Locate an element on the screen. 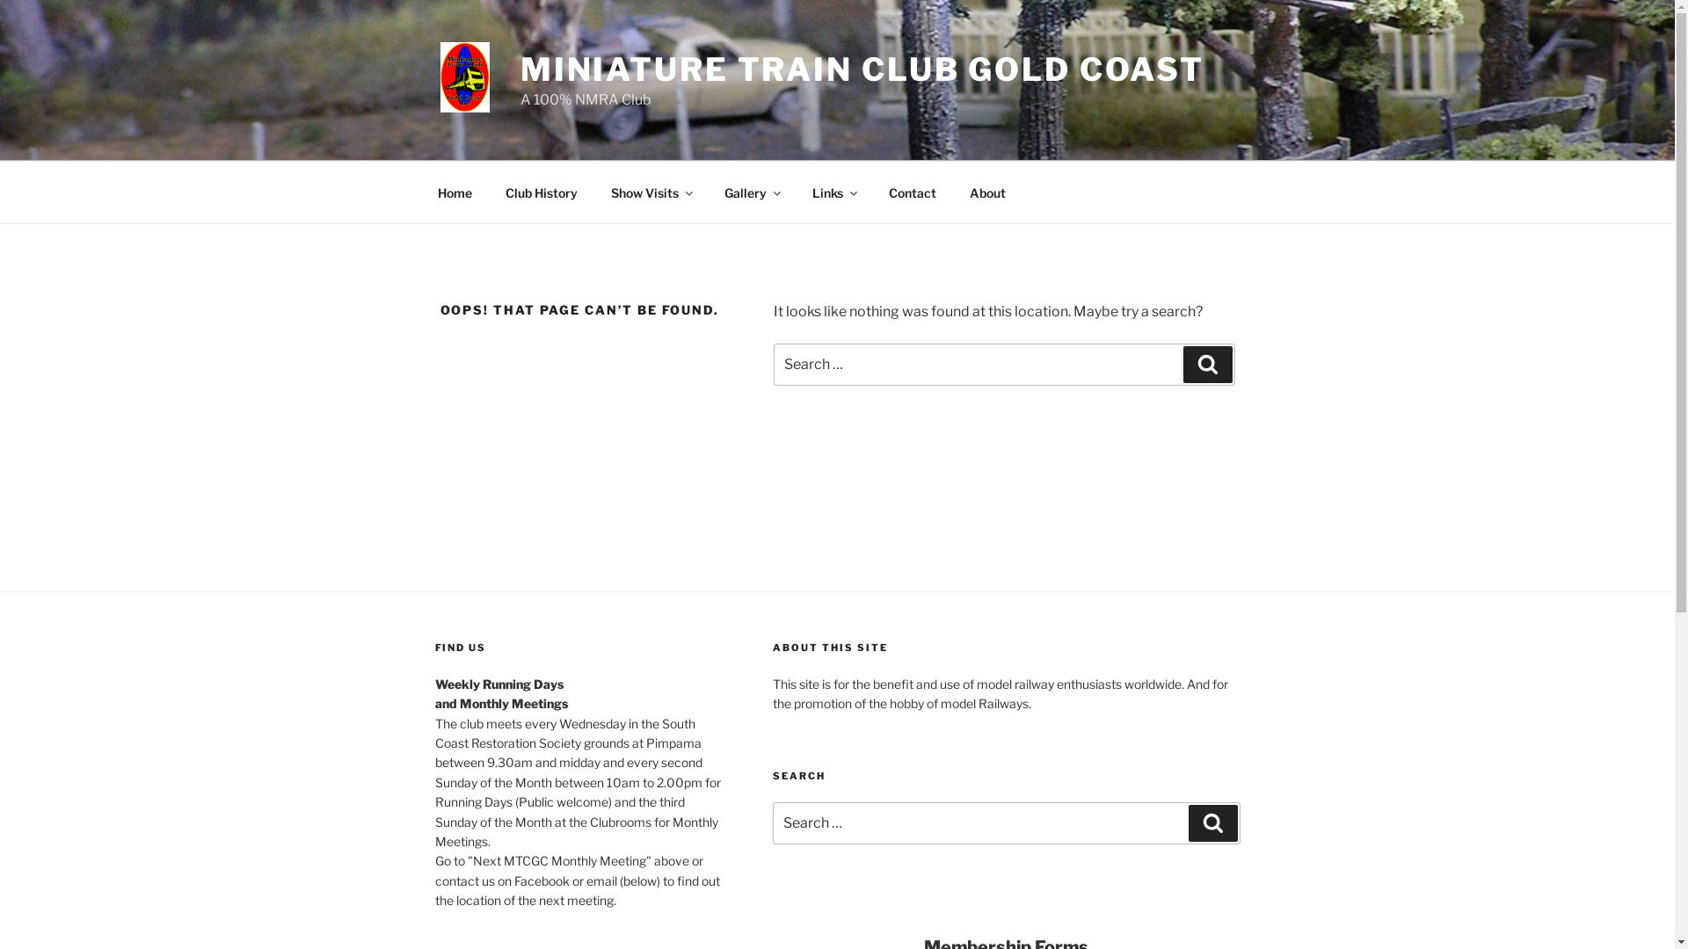 The width and height of the screenshot is (1688, 949). Links is located at coordinates (833, 192).